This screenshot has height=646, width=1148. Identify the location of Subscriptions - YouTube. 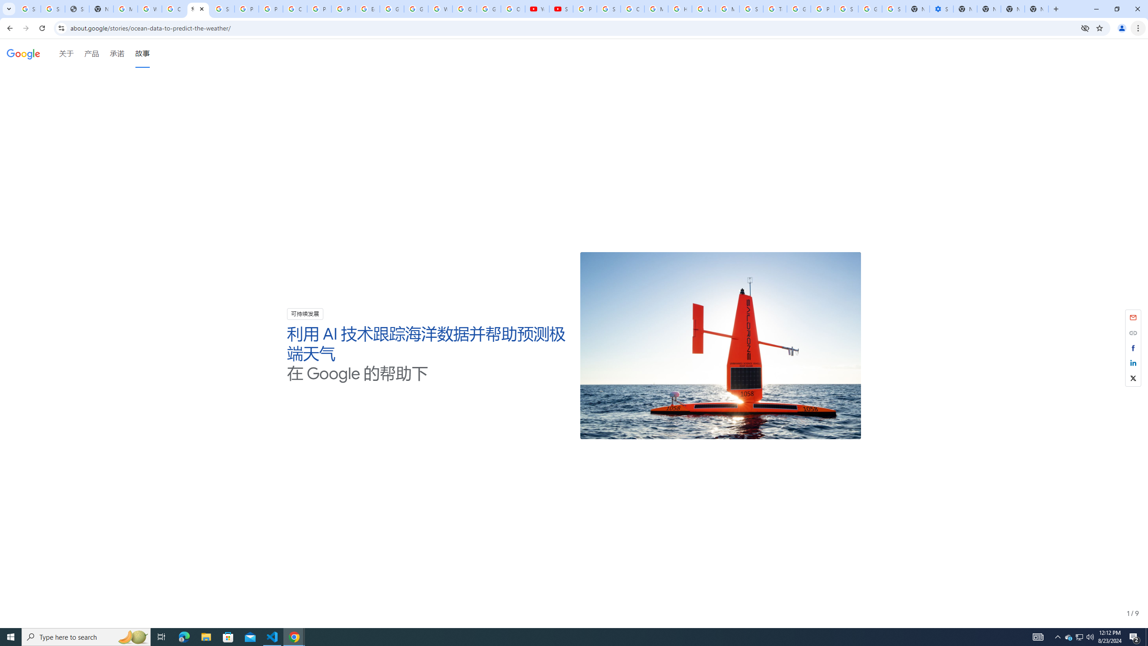
(561, 9).